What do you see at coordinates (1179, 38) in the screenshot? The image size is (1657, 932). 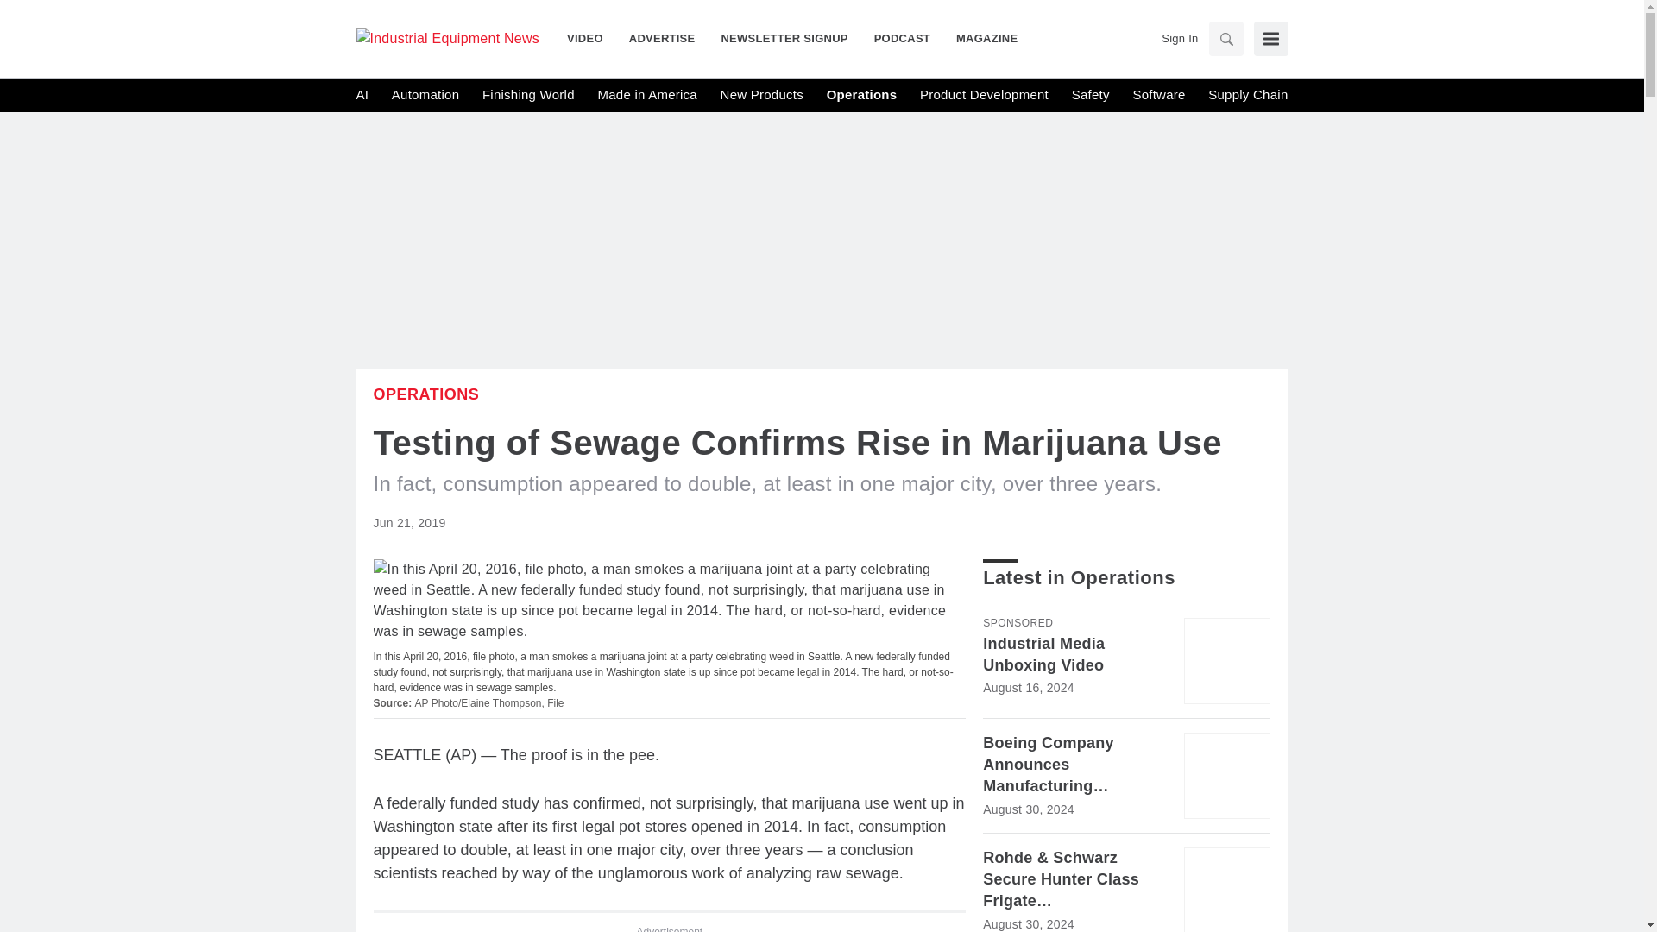 I see `Sign In` at bounding box center [1179, 38].